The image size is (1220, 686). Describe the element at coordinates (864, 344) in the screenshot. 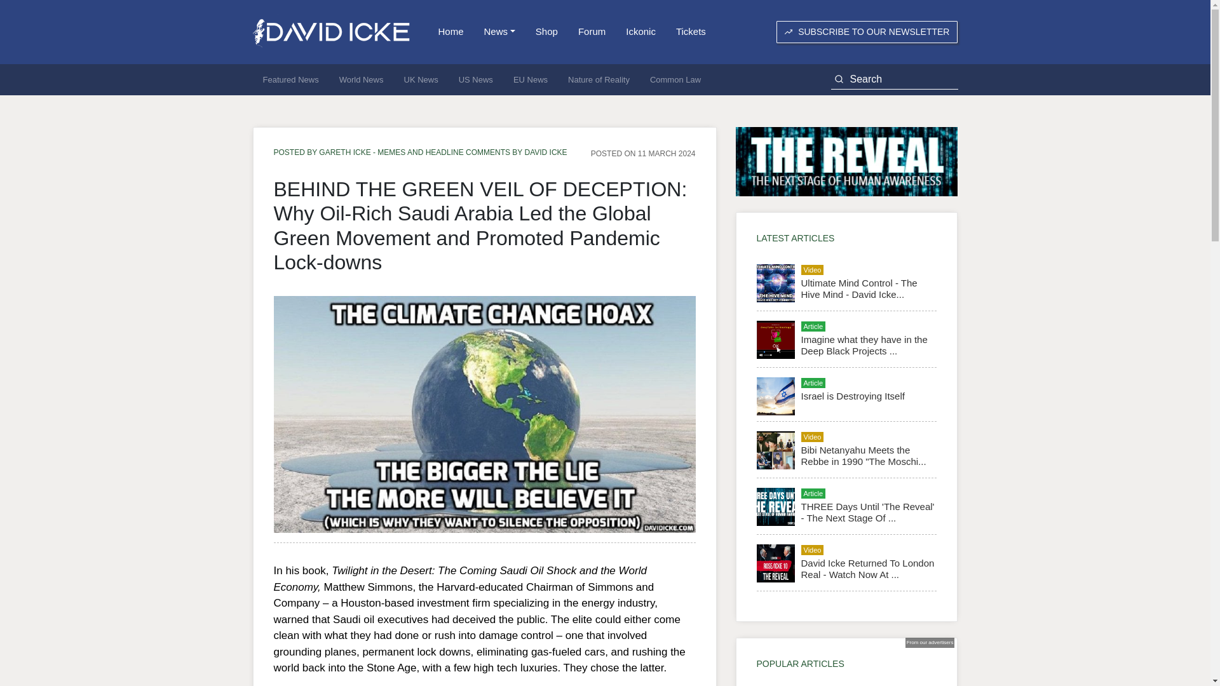

I see `Imagine what they have in the Deep Black Projects ?` at that location.